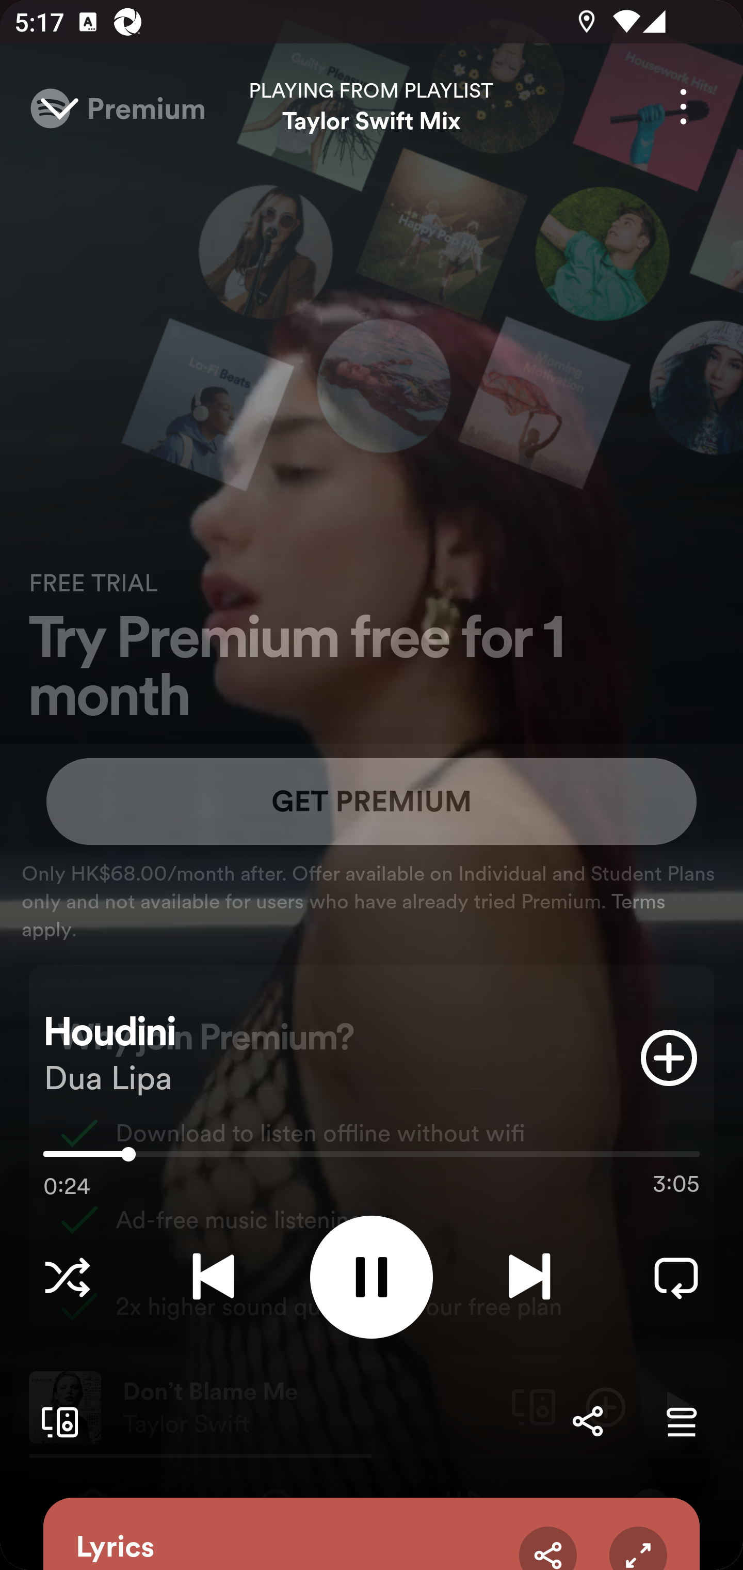 Image resolution: width=743 pixels, height=1570 pixels. I want to click on Choose a Listening Mode, so click(67, 1277).